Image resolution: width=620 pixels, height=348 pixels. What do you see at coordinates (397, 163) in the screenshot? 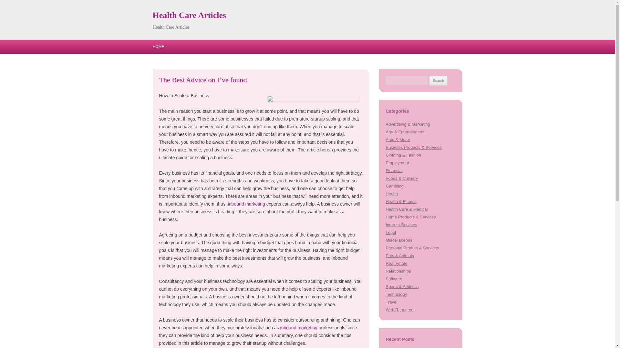
I see `Employment` at bounding box center [397, 163].